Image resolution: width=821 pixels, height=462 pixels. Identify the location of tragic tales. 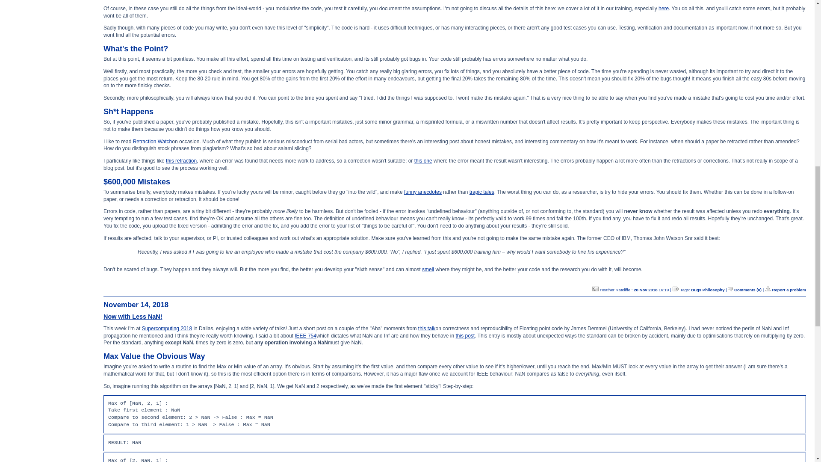
(481, 192).